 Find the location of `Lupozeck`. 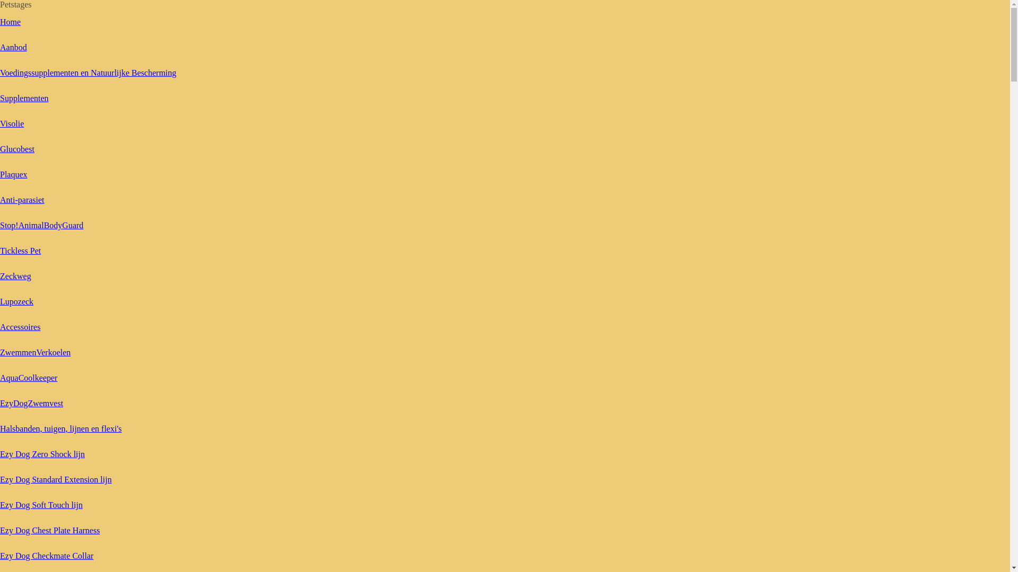

Lupozeck is located at coordinates (17, 302).